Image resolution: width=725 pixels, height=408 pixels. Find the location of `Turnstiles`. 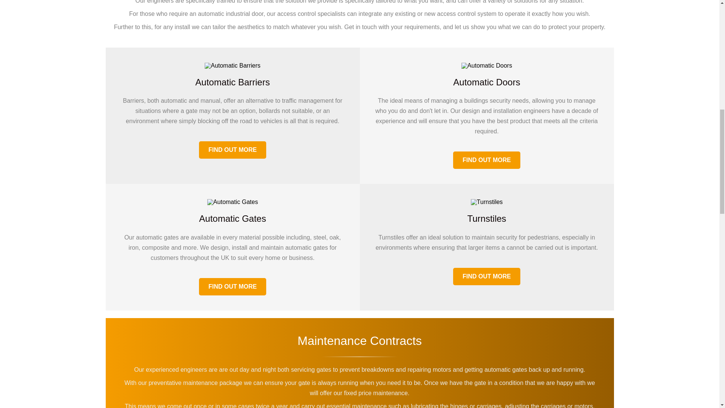

Turnstiles is located at coordinates (487, 202).